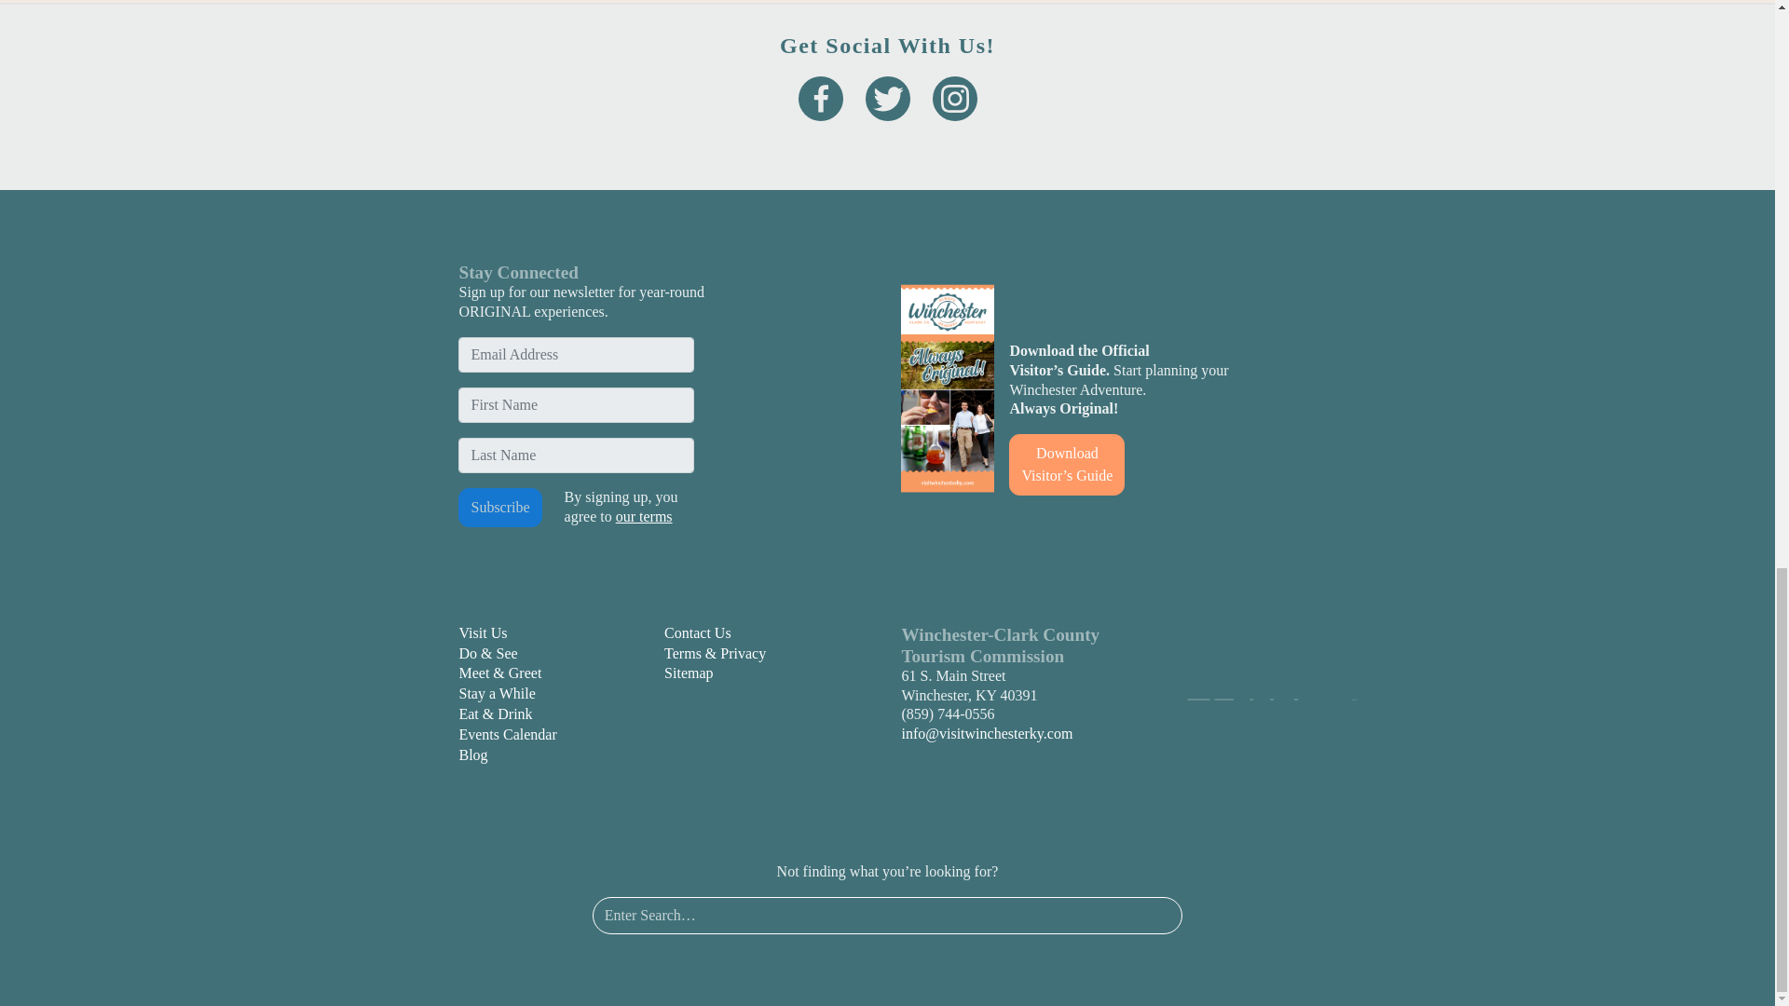 Image resolution: width=1789 pixels, height=1006 pixels. What do you see at coordinates (471, 754) in the screenshot?
I see `Blog` at bounding box center [471, 754].